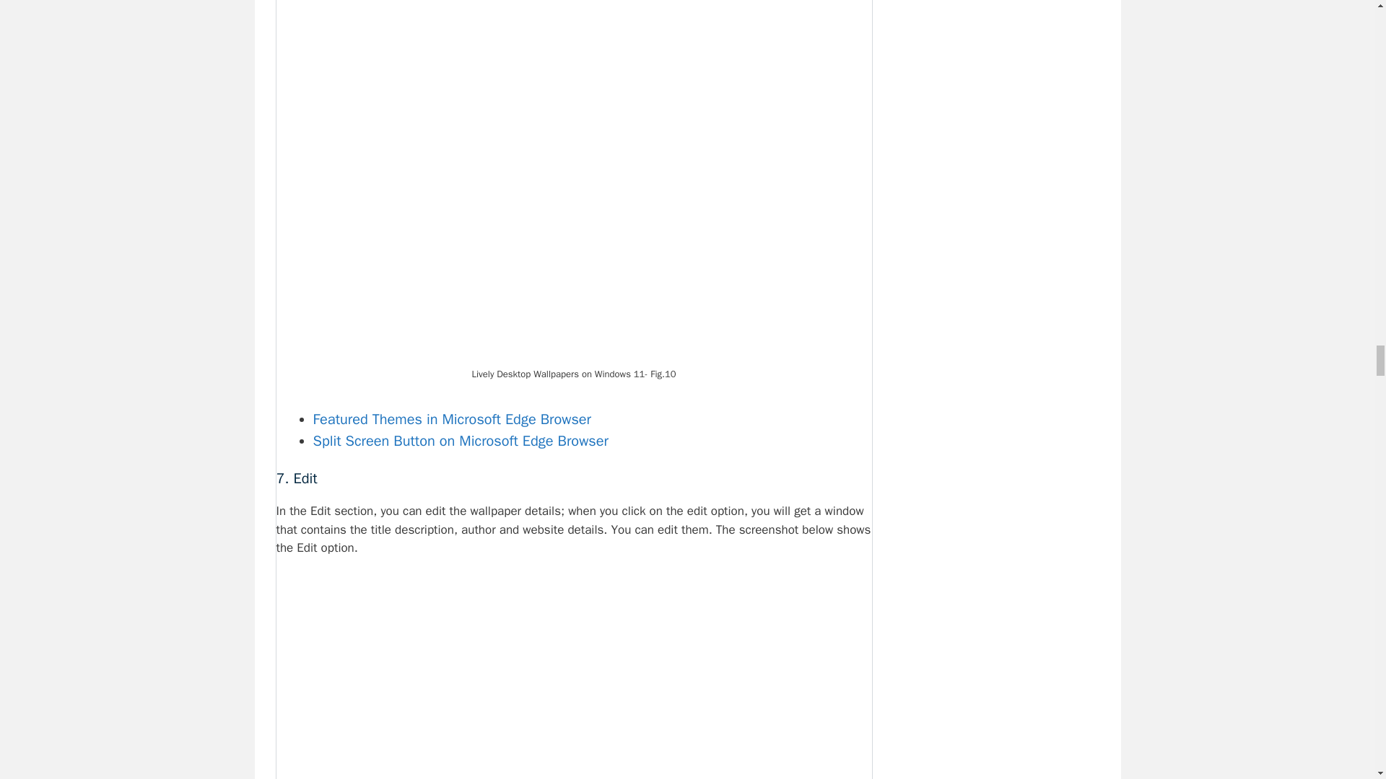  I want to click on Featured Themes in Microsoft Edge Browser, so click(452, 418).